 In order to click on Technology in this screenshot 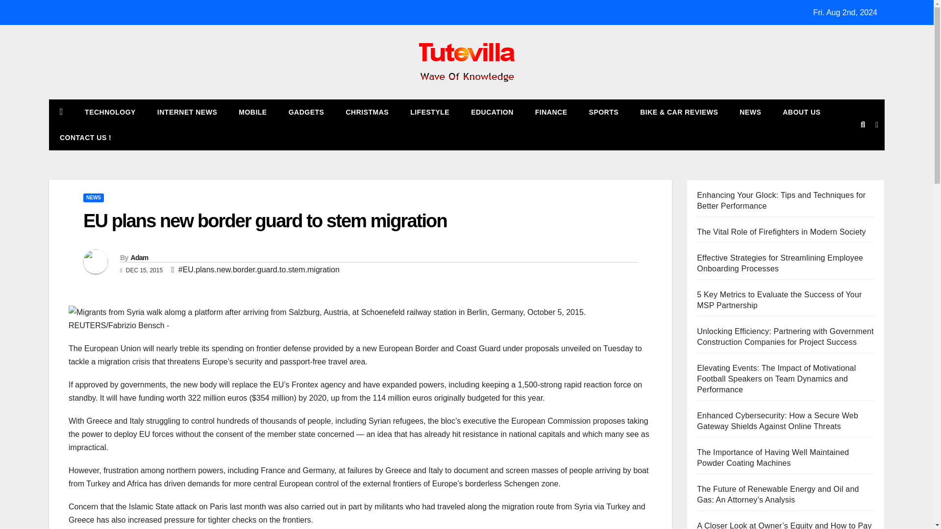, I will do `click(110, 112)`.